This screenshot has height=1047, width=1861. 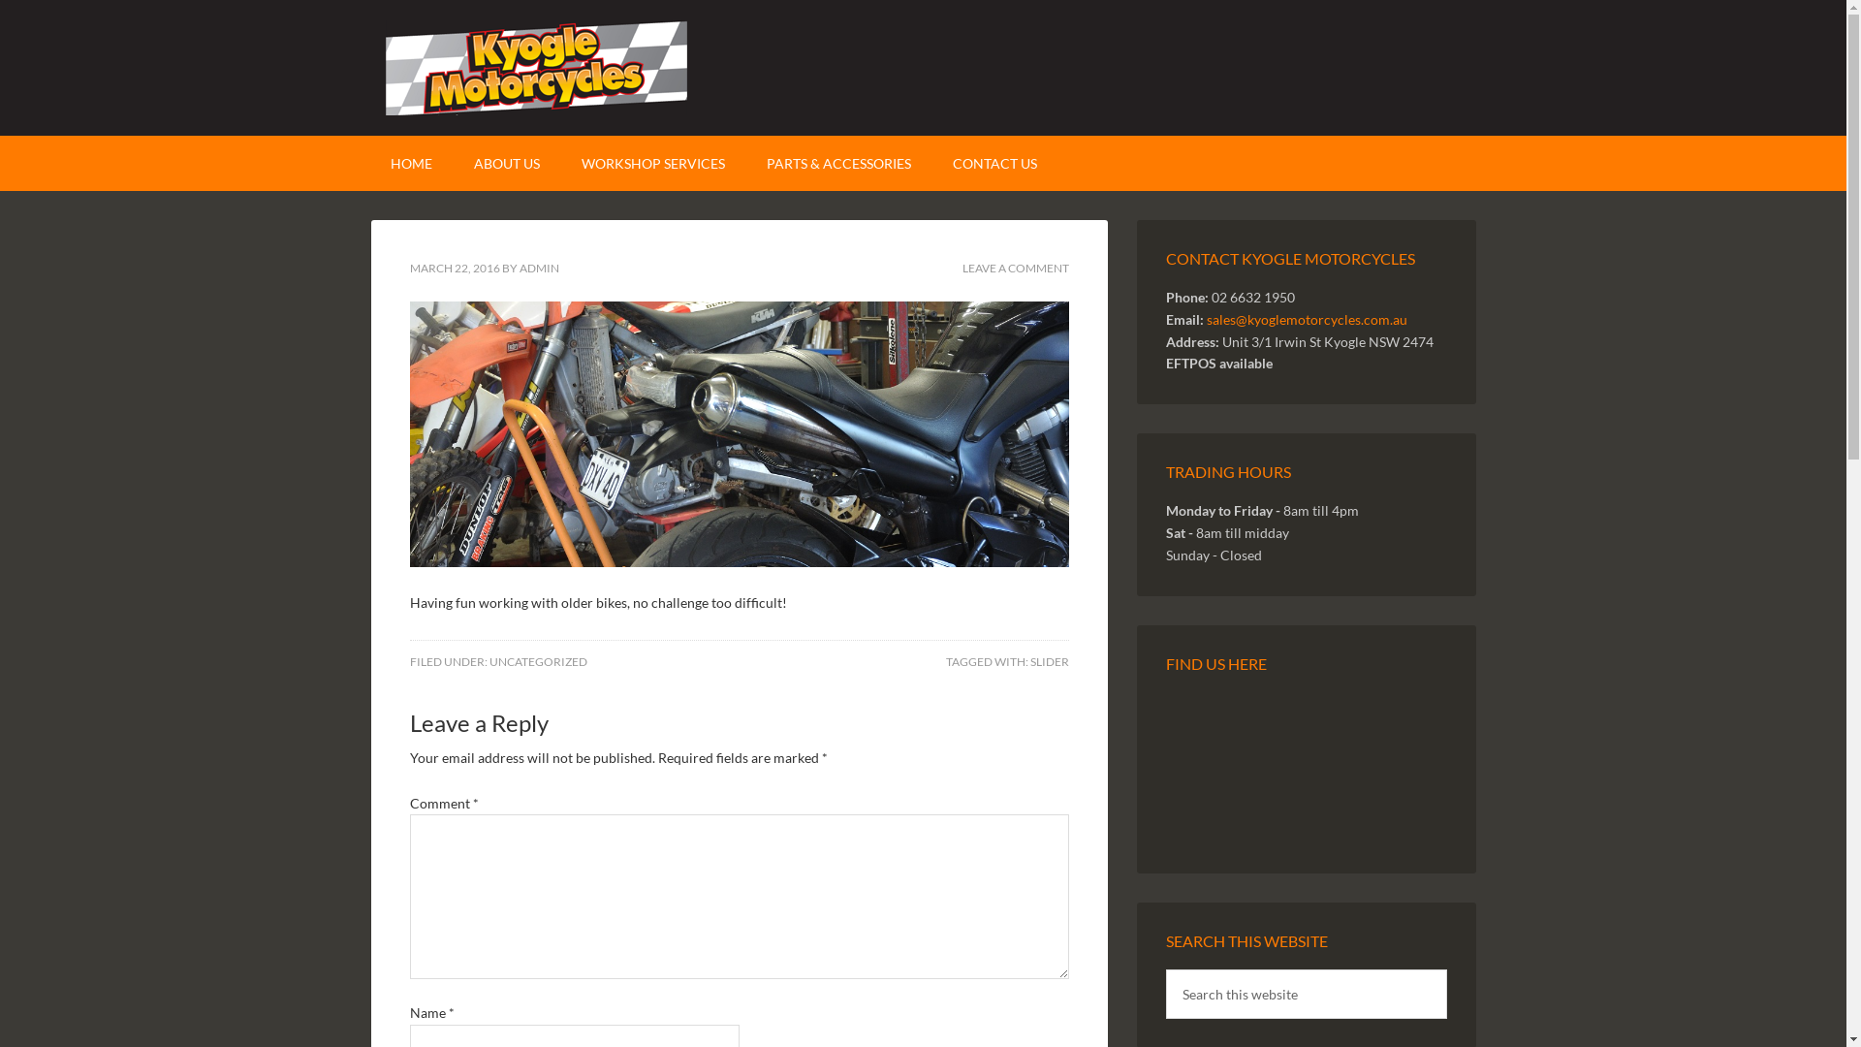 I want to click on PARTS & ACCESSORIES, so click(x=837, y=163).